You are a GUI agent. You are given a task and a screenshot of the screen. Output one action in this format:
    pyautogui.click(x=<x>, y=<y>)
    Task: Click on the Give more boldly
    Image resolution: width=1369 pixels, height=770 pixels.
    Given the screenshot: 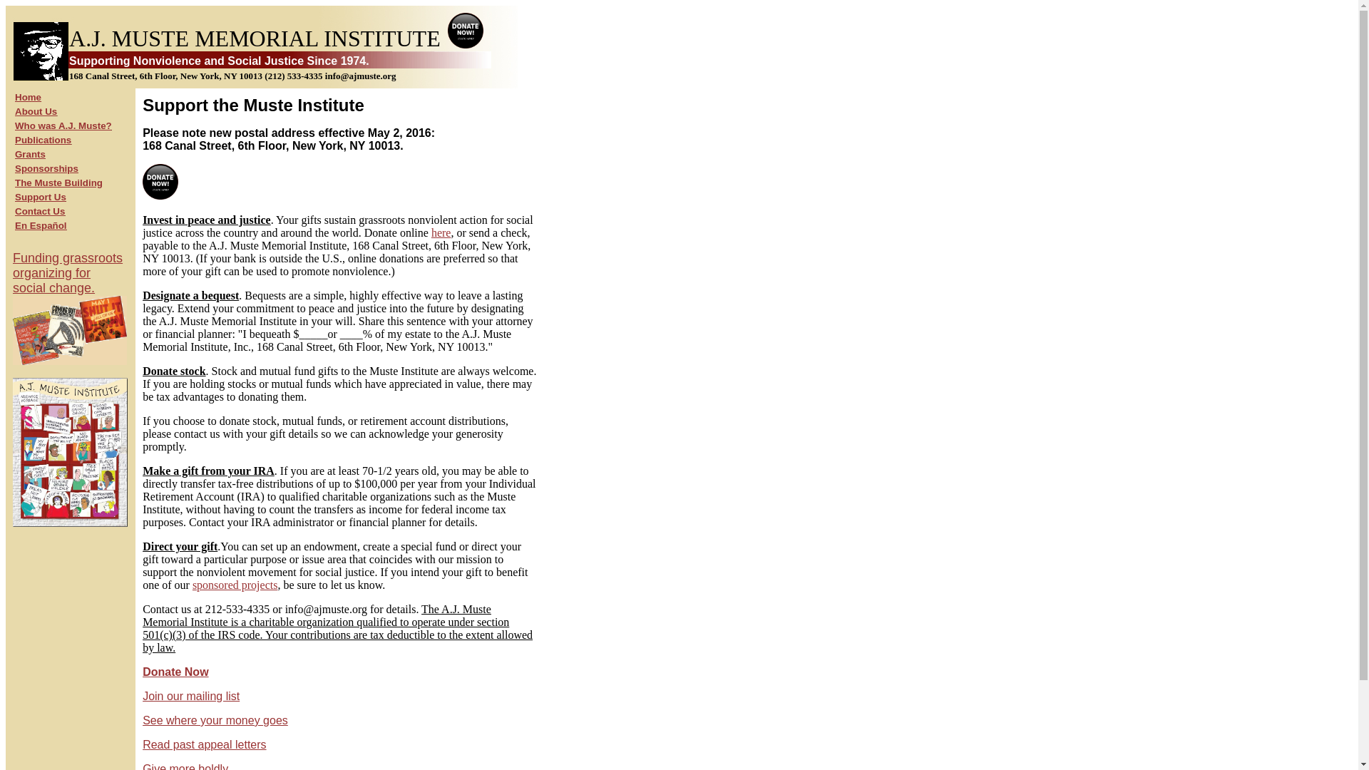 What is the action you would take?
    pyautogui.click(x=185, y=766)
    